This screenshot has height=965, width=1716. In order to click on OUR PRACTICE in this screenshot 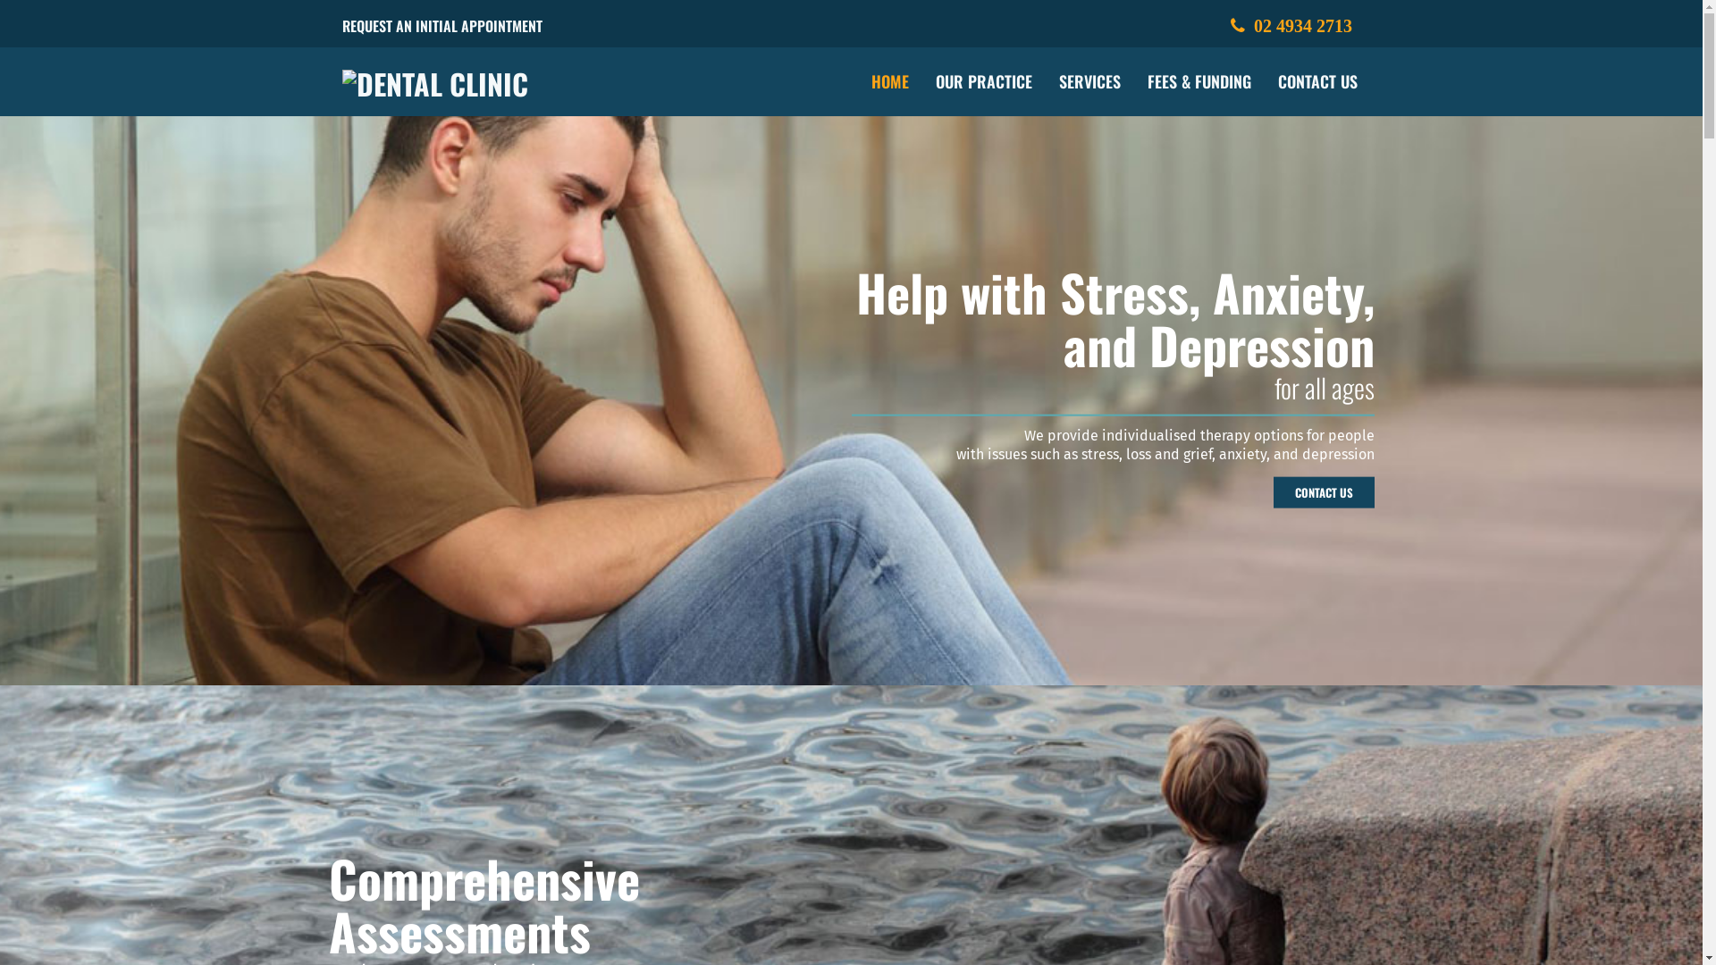, I will do `click(984, 81)`.